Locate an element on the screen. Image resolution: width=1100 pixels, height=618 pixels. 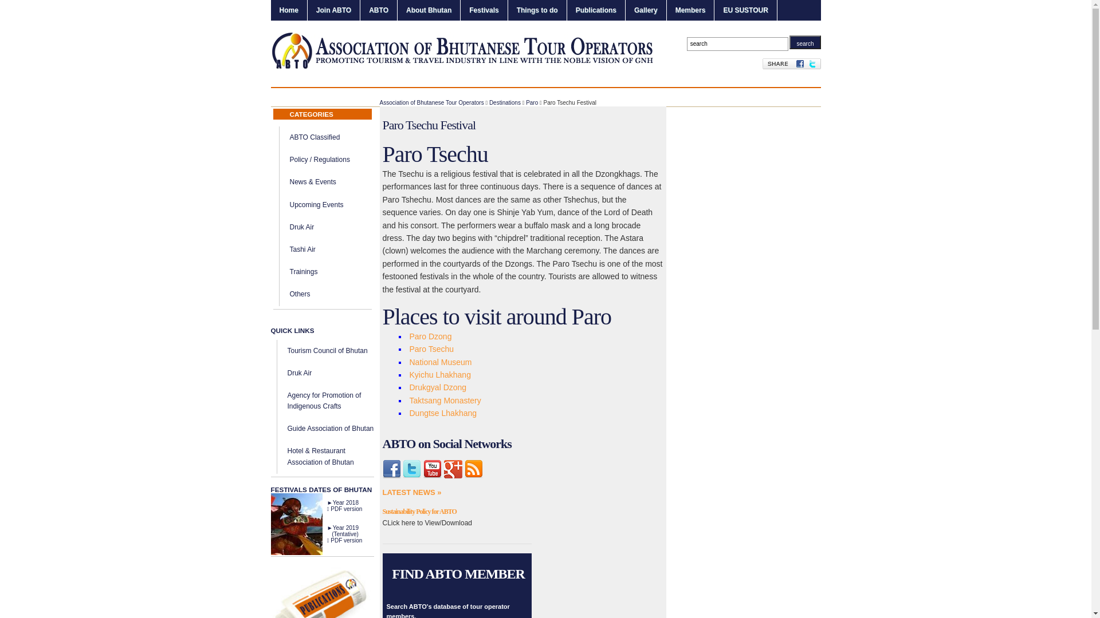
Paro Dzong is located at coordinates (430, 336).